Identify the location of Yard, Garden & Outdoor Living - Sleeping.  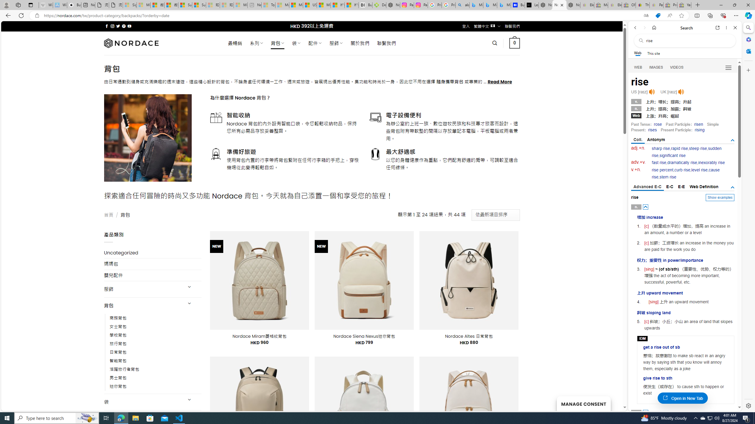
(684, 5).